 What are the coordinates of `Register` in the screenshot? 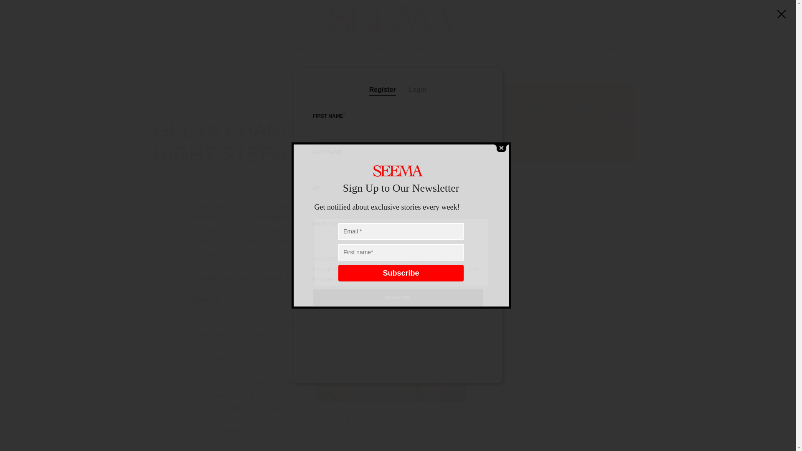 It's located at (746, 18).